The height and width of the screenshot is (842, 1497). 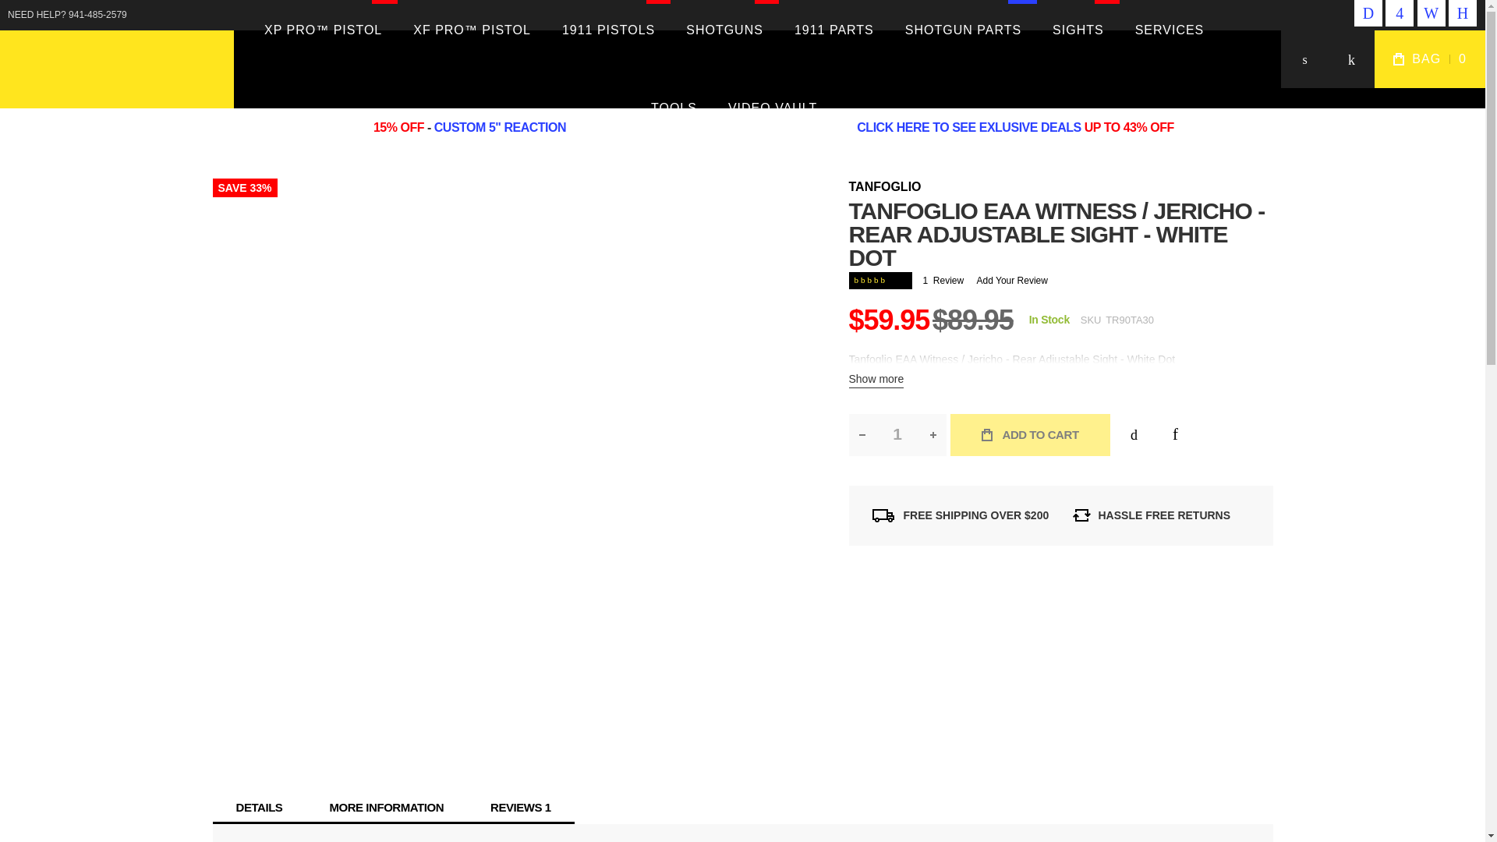 I want to click on youtube, so click(x=1399, y=12).